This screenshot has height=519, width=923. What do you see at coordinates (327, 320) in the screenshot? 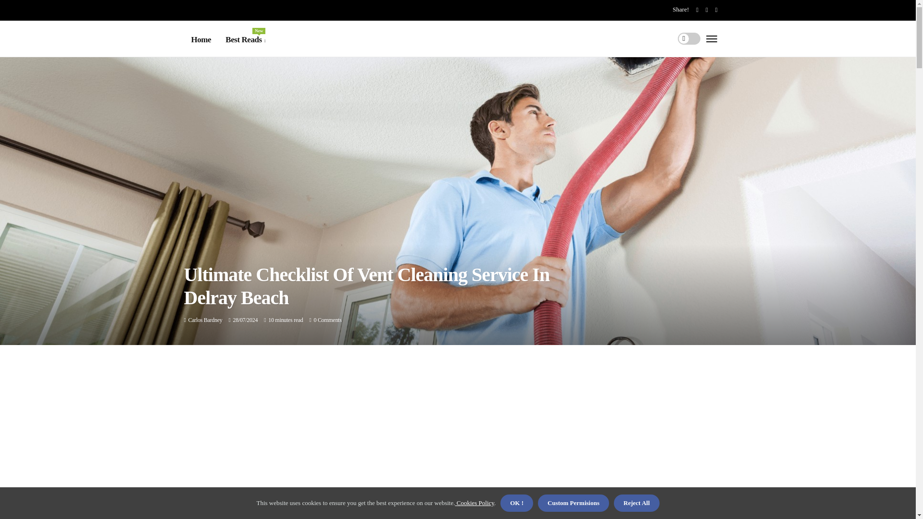
I see `Carlos Bardney` at bounding box center [327, 320].